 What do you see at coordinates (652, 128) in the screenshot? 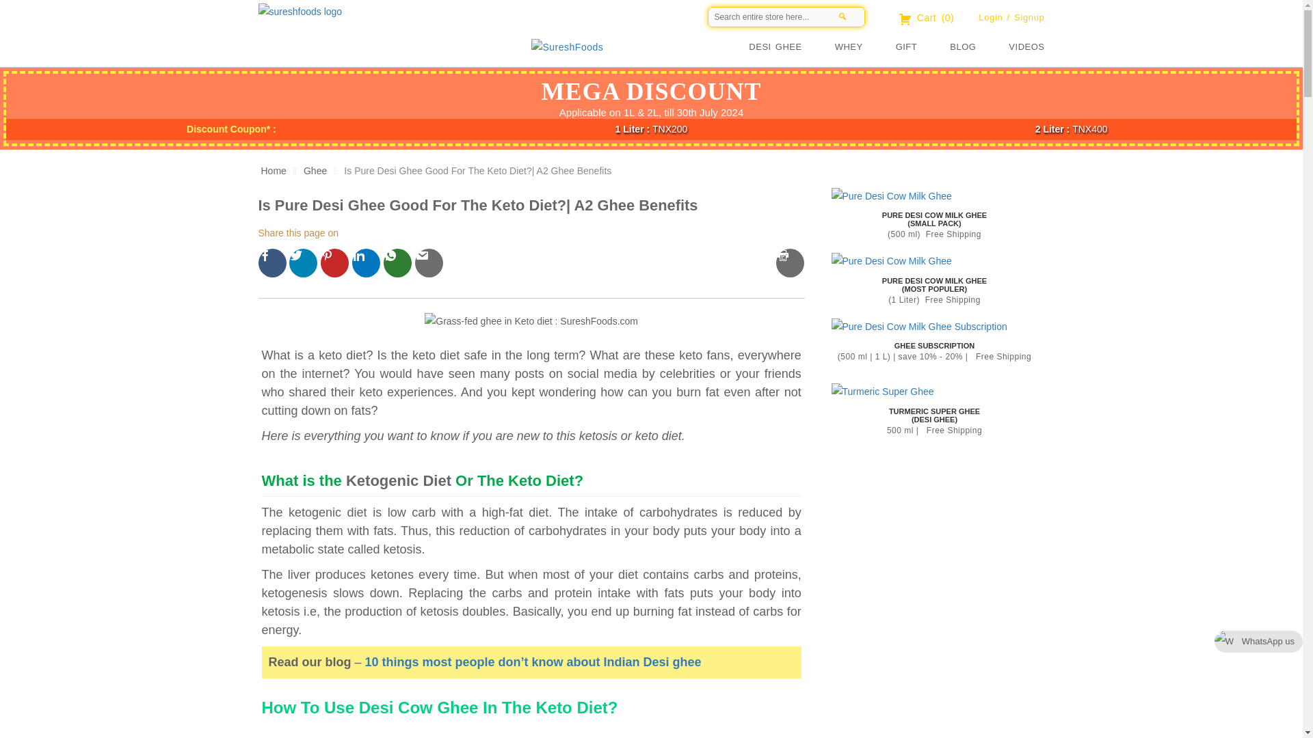
I see `1 Liter : TNX200` at bounding box center [652, 128].